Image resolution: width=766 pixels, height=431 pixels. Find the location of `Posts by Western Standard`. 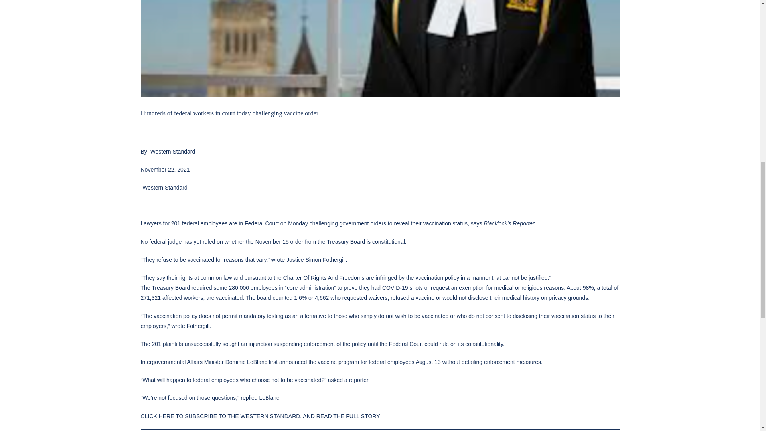

Posts by Western Standard is located at coordinates (172, 151).